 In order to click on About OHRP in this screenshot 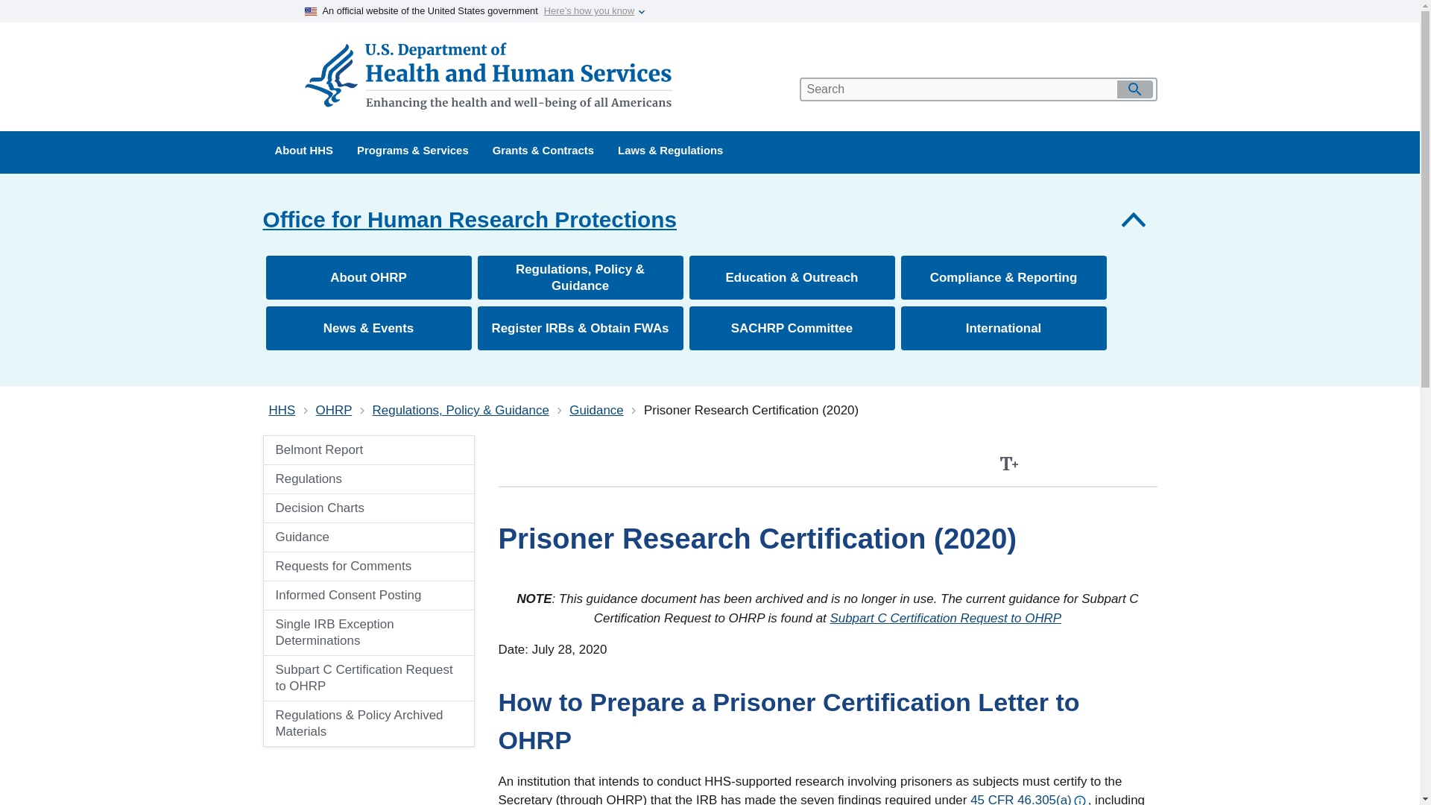, I will do `click(367, 277)`.